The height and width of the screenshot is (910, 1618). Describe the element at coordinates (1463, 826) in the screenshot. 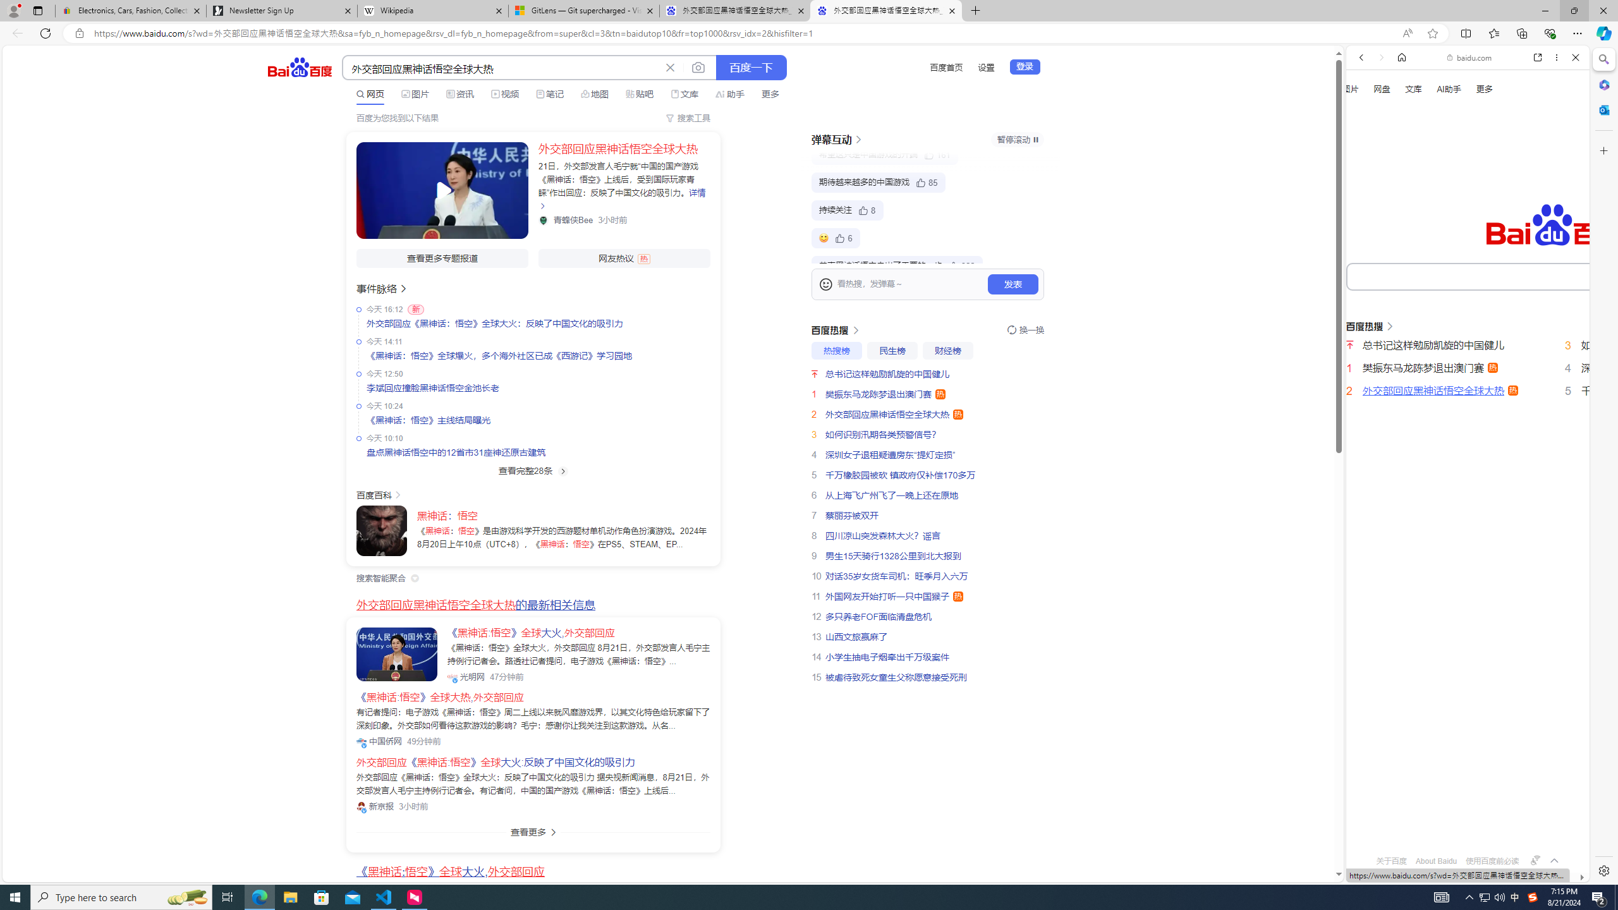

I see `OFTV` at that location.